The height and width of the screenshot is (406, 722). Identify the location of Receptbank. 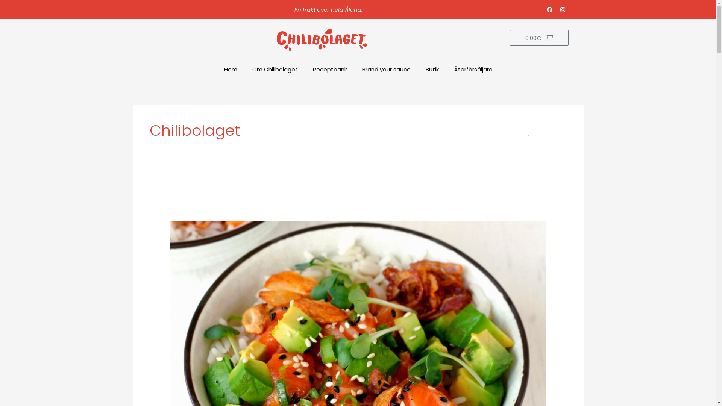
(330, 70).